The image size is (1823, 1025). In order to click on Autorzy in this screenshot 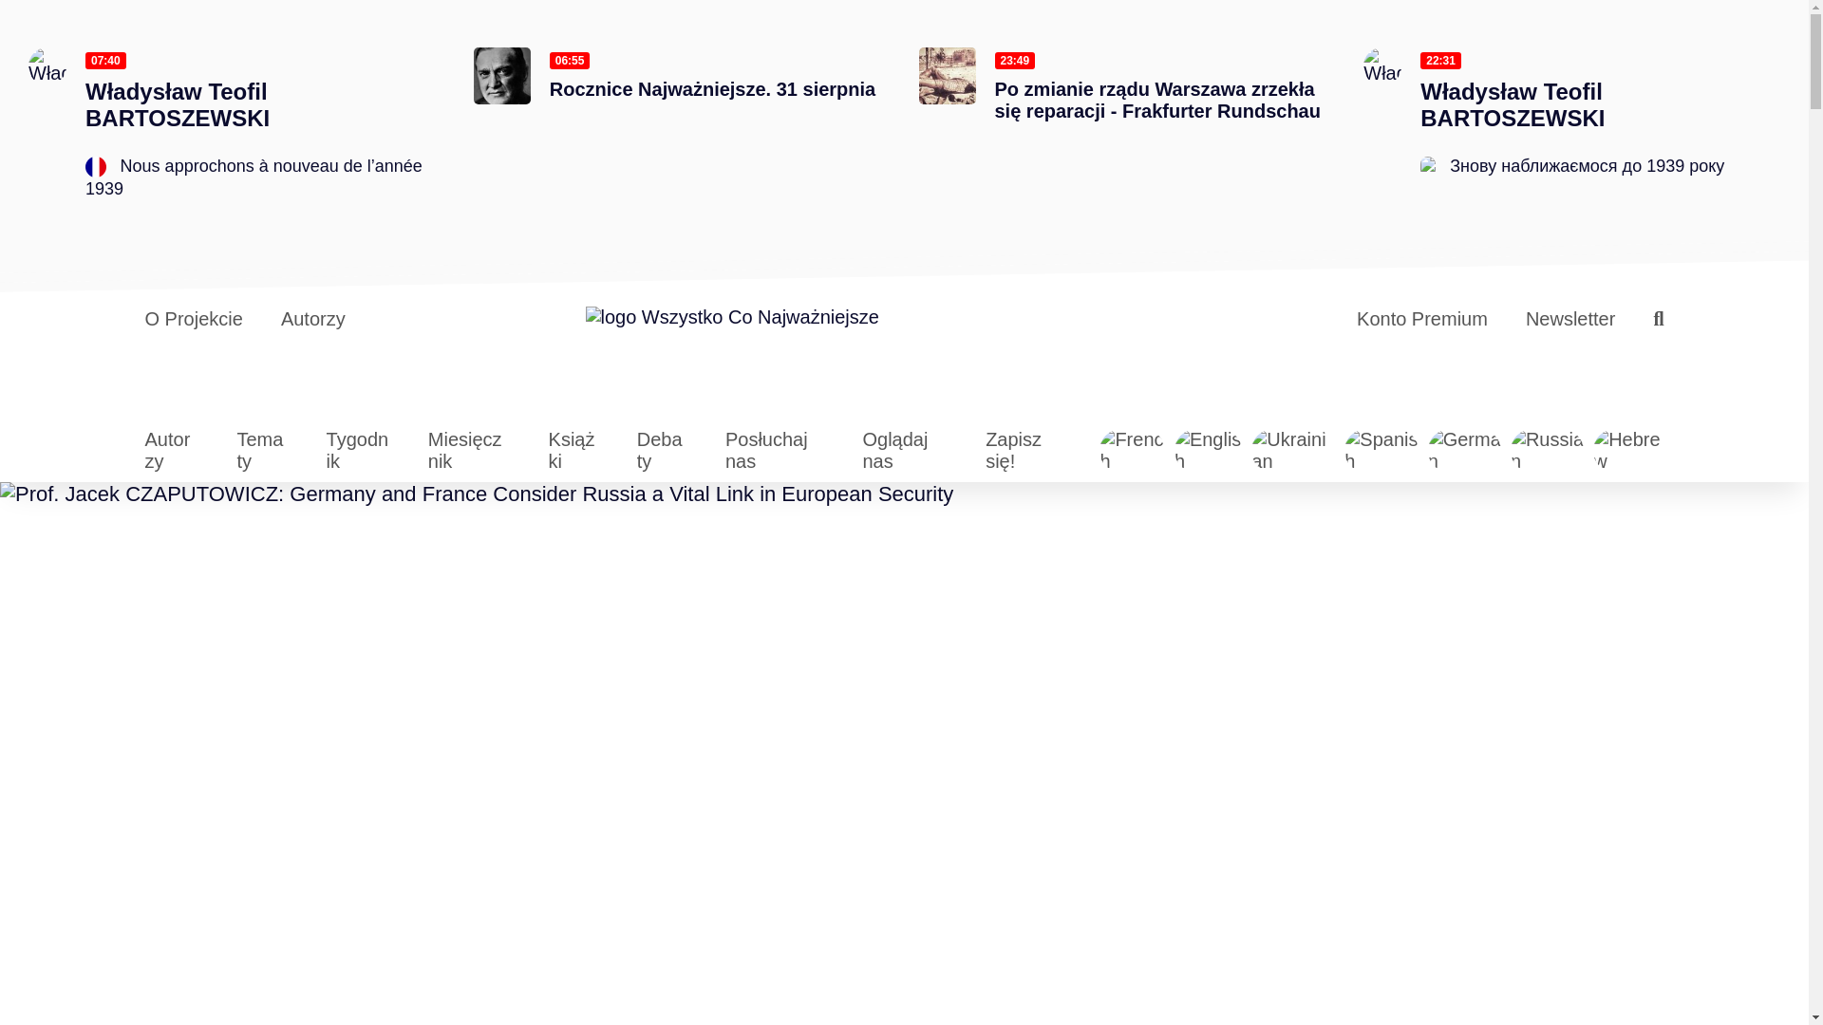, I will do `click(166, 450)`.